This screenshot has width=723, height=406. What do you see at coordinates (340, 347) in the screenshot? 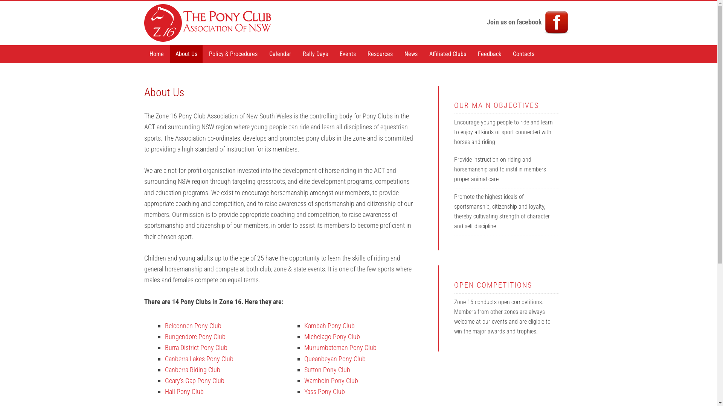
I see `Murrumbateman Pony Club` at bounding box center [340, 347].